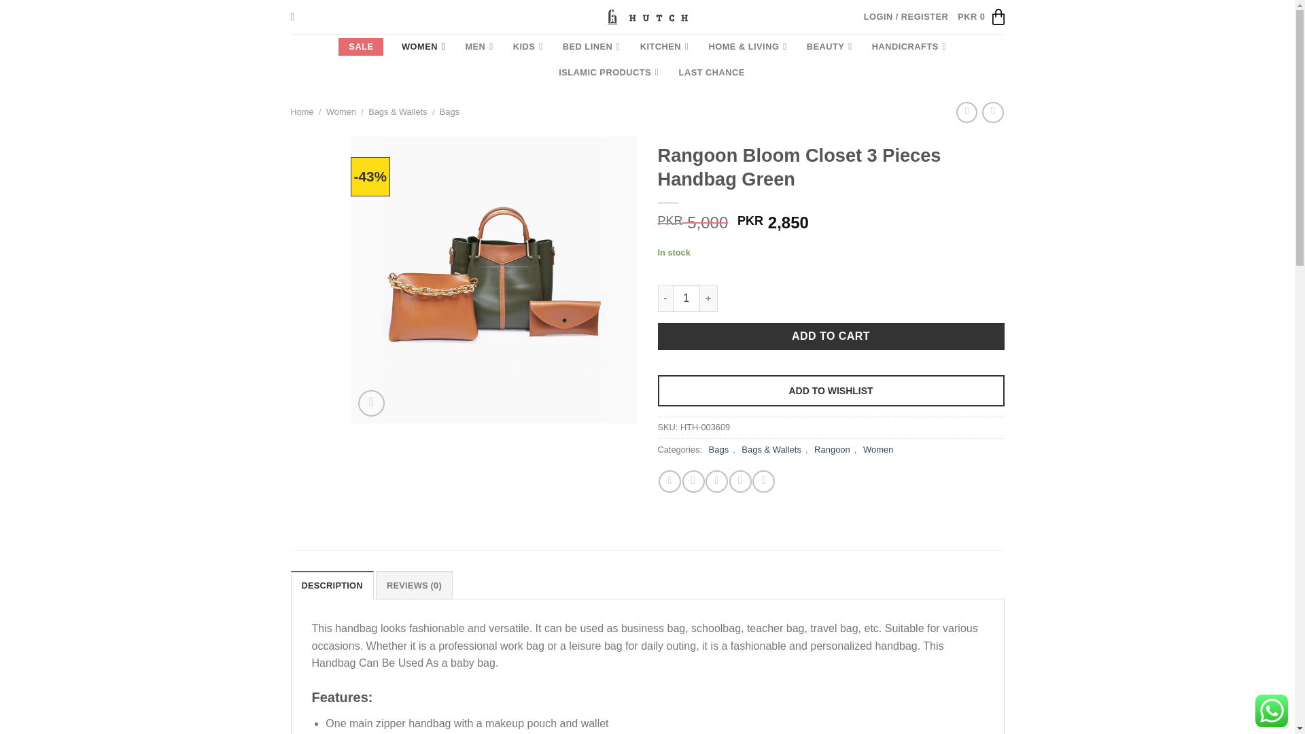 The image size is (1305, 734). Describe the element at coordinates (780, 280) in the screenshot. I see `Rangoon Bloom Closet 3 Pieces Handbag Green 02` at that location.